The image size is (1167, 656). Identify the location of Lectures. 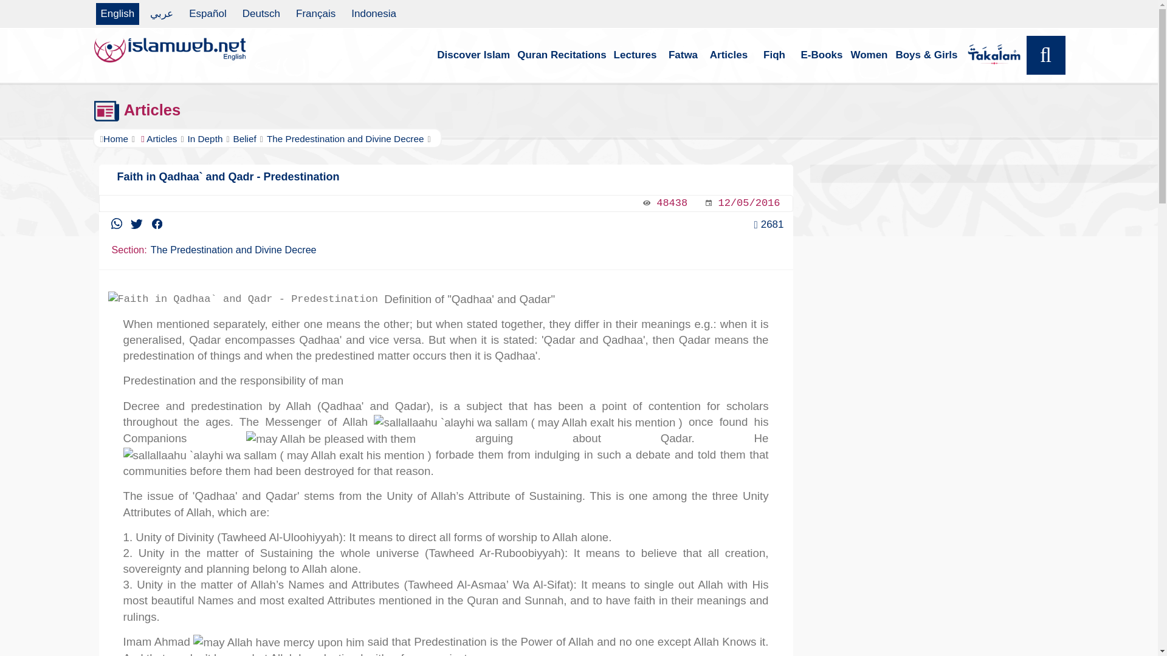
(635, 55).